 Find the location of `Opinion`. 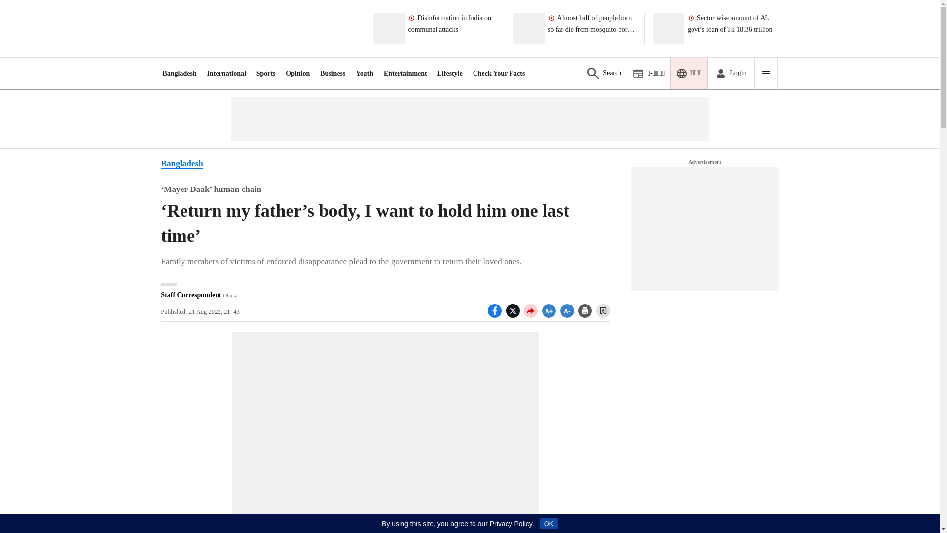

Opinion is located at coordinates (297, 73).